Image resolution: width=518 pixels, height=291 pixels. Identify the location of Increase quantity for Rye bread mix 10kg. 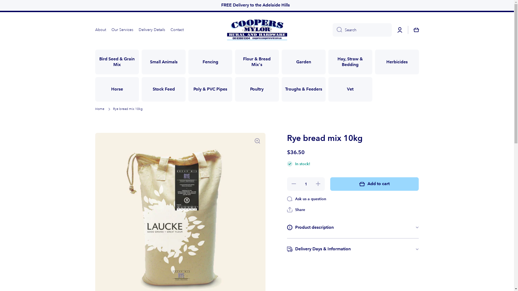
(318, 184).